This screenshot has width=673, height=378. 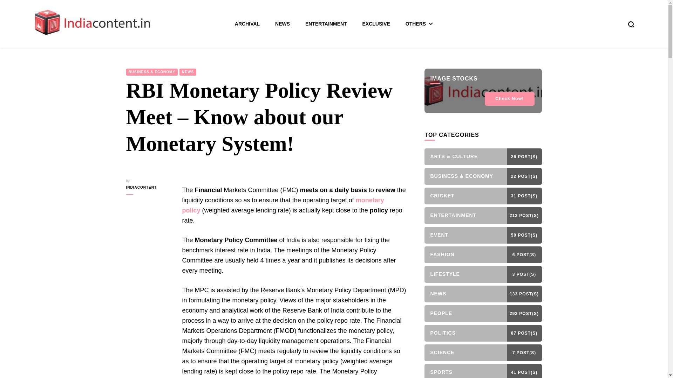 I want to click on OTHERS, so click(x=419, y=24).